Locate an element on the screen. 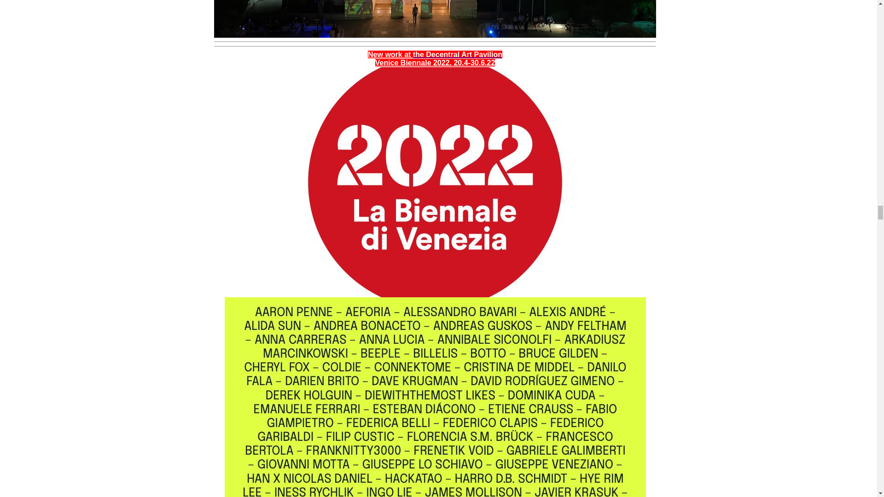 The image size is (884, 497). the Decentral Art Pavilion is located at coordinates (457, 54).